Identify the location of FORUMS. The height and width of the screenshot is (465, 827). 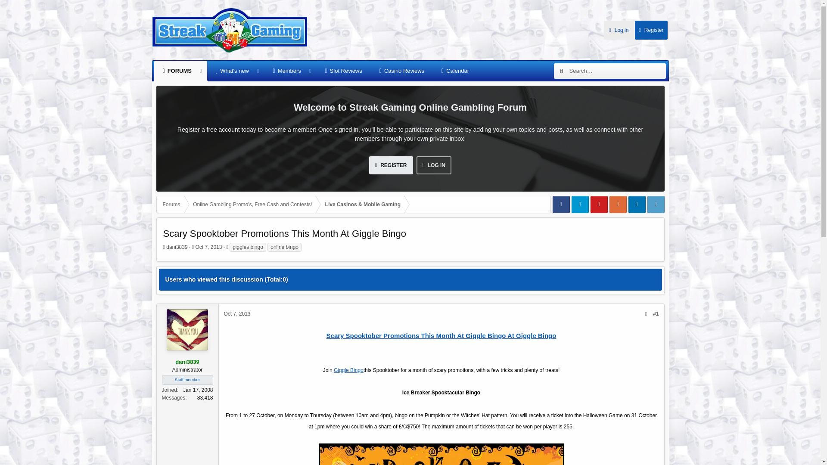
(177, 71).